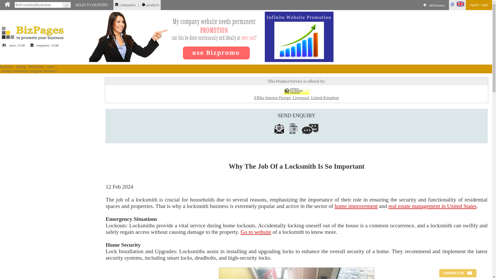  What do you see at coordinates (91, 5) in the screenshot?
I see `SELECT COUNTRY` at bounding box center [91, 5].